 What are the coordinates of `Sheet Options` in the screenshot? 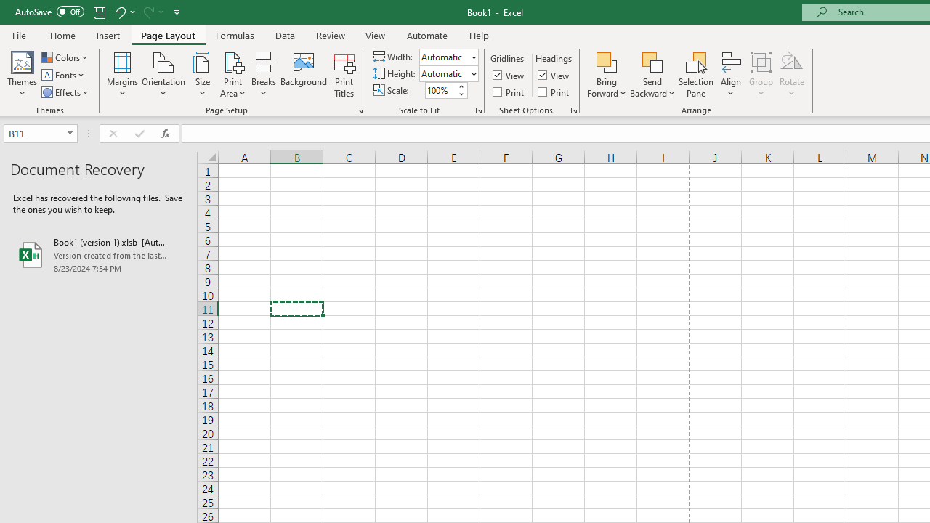 It's located at (574, 110).